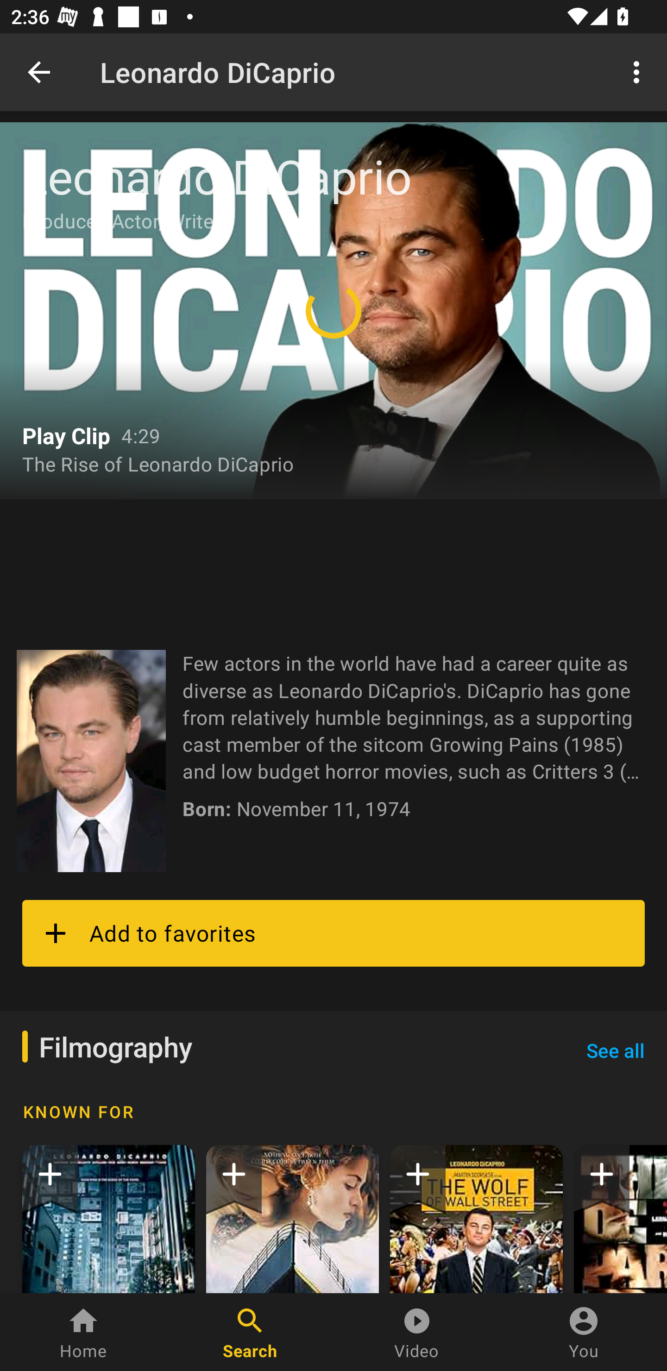 The image size is (667, 1371). Describe the element at coordinates (333, 933) in the screenshot. I see `Add to favorites` at that location.